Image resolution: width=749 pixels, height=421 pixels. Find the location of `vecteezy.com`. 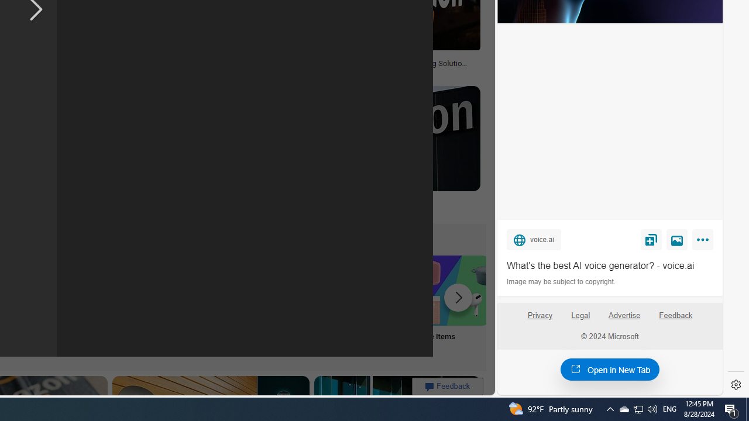

vecteezy.com is located at coordinates (185, 71).